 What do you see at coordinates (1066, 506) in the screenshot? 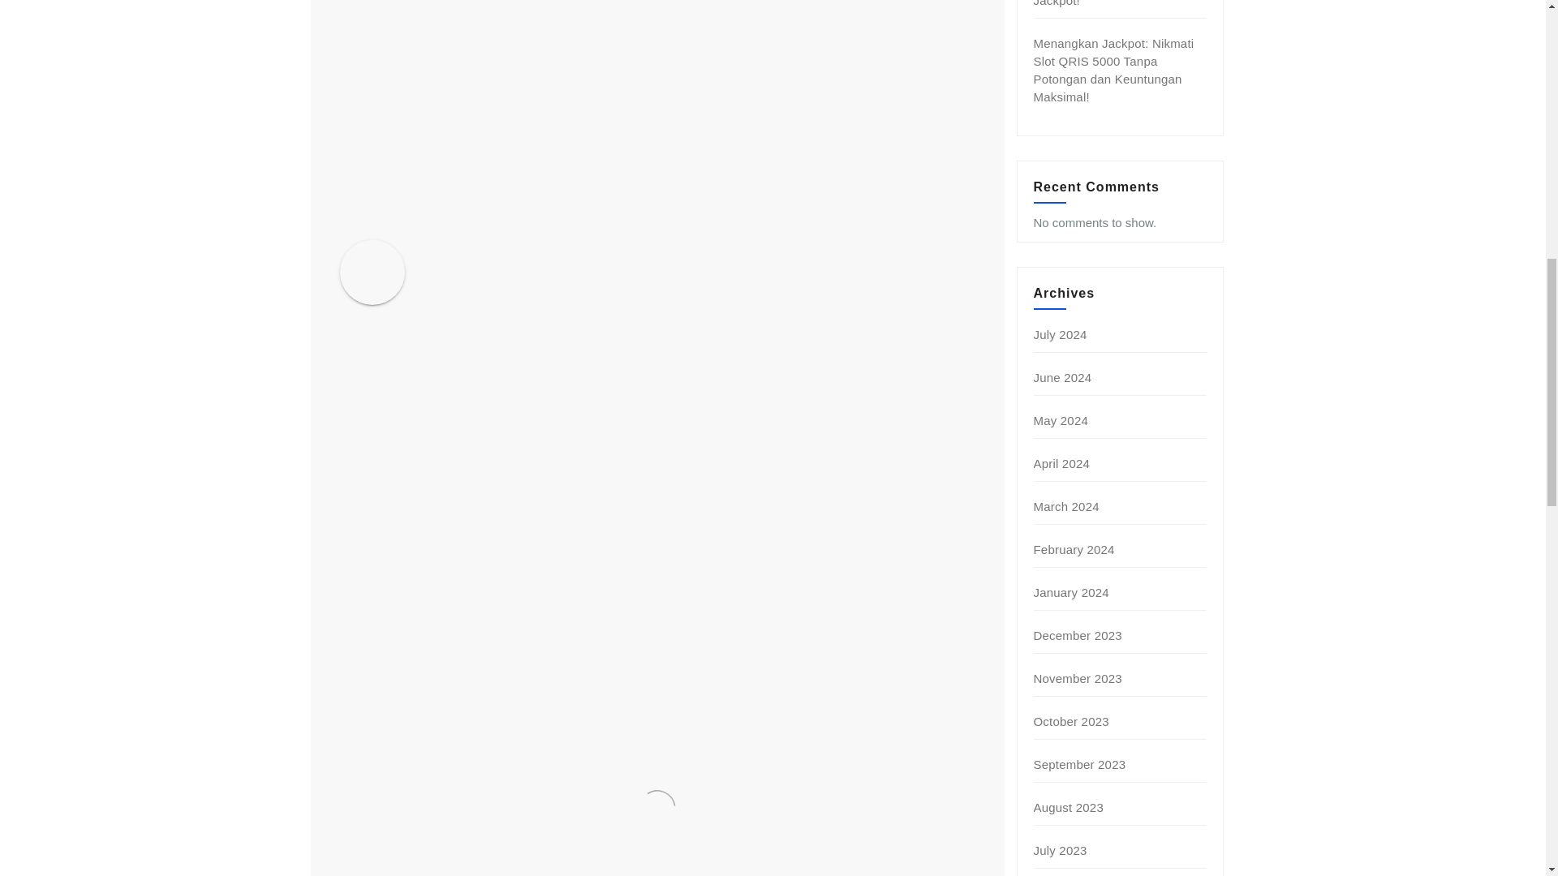
I see `March 2024` at bounding box center [1066, 506].